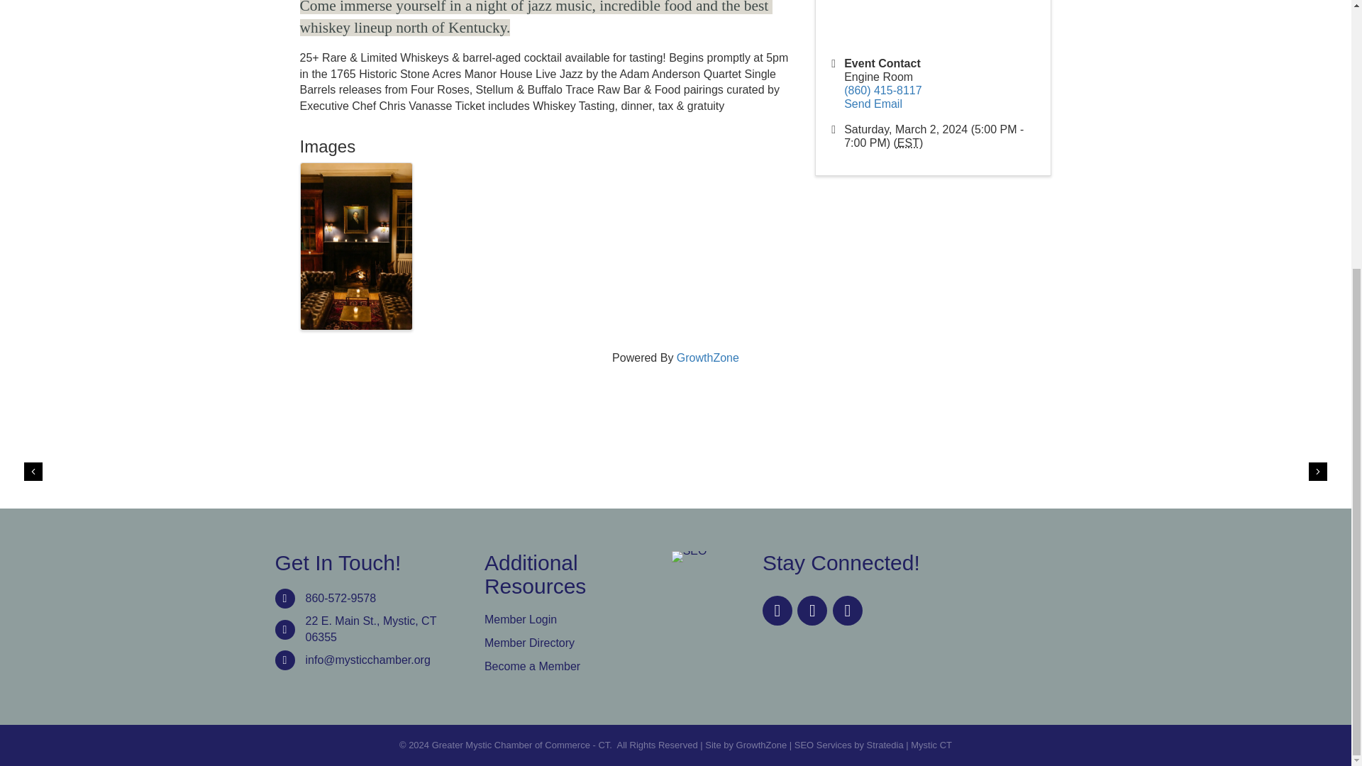 Image resolution: width=1362 pixels, height=766 pixels. Describe the element at coordinates (689, 556) in the screenshot. I see `SEO` at that location.